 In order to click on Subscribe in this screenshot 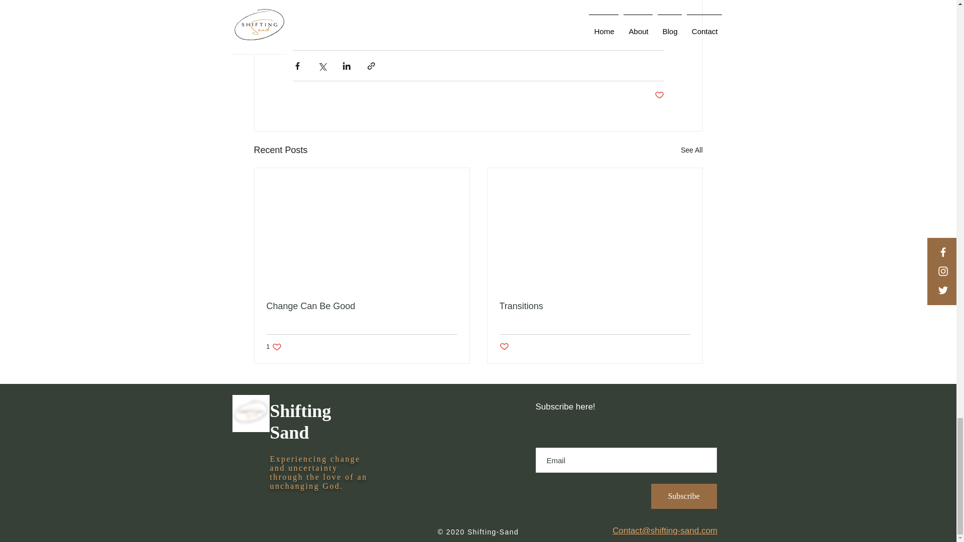, I will do `click(683, 496)`.